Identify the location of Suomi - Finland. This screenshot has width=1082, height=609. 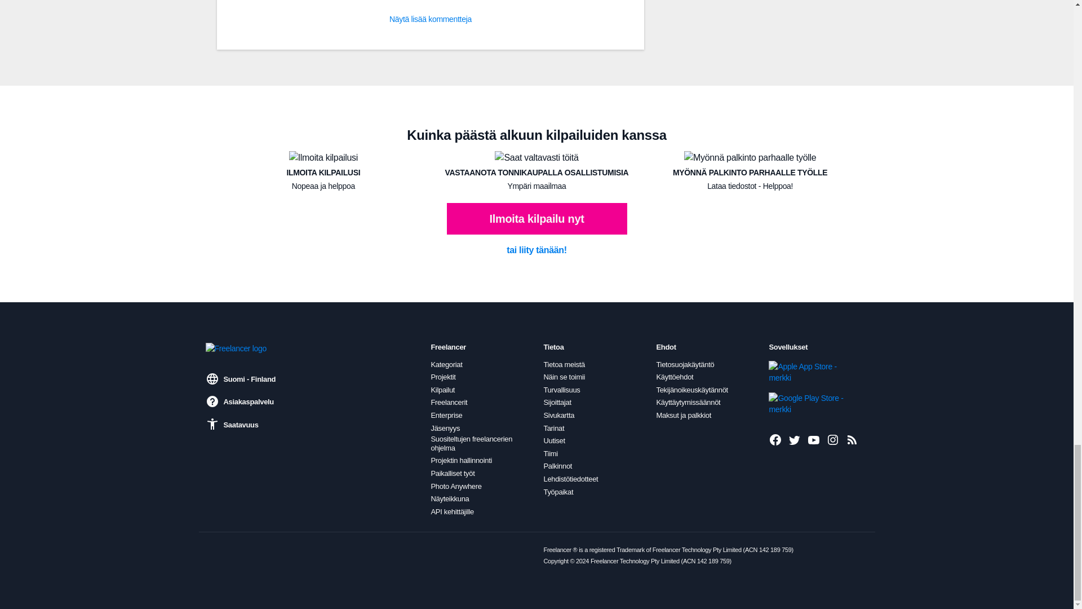
(240, 378).